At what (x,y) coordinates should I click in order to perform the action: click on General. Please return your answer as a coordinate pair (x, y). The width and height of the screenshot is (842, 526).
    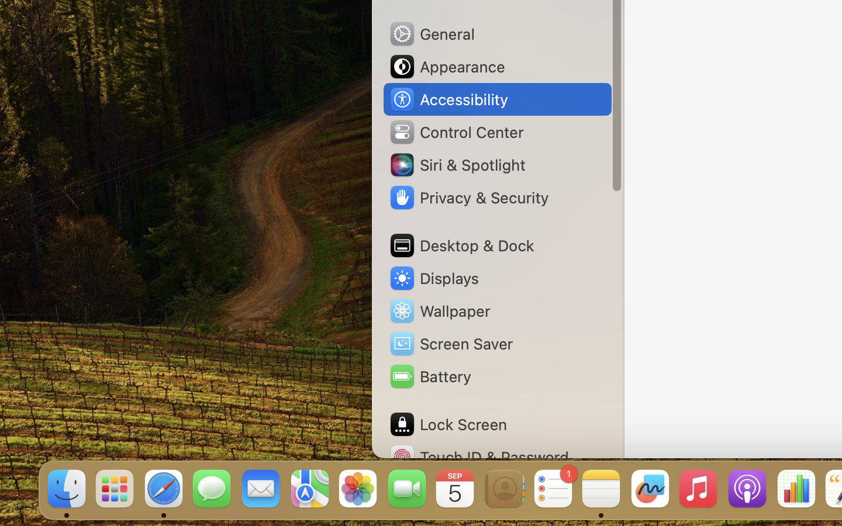
    Looking at the image, I should click on (432, 34).